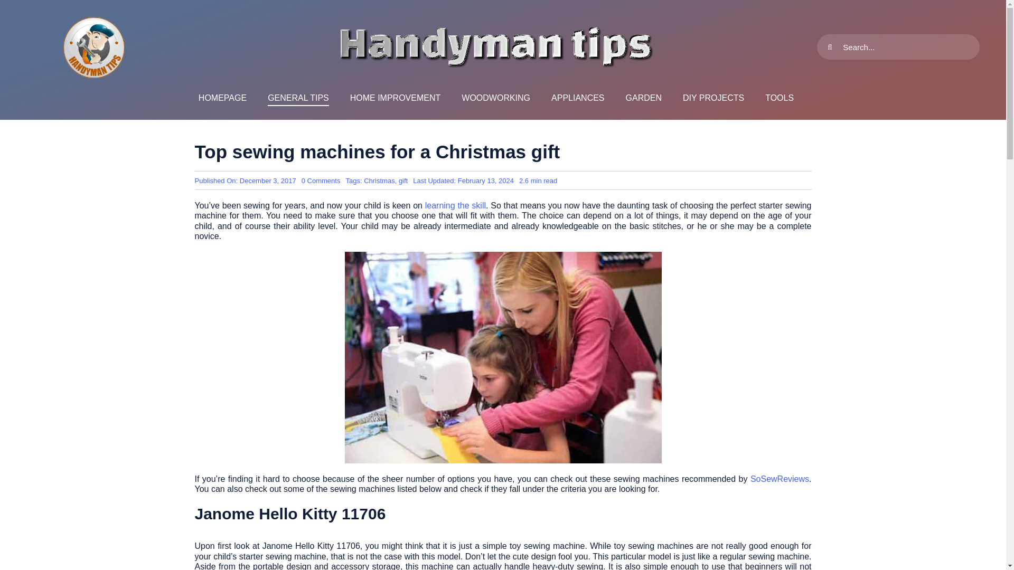  What do you see at coordinates (495, 98) in the screenshot?
I see `Handyman tips logo trans` at bounding box center [495, 98].